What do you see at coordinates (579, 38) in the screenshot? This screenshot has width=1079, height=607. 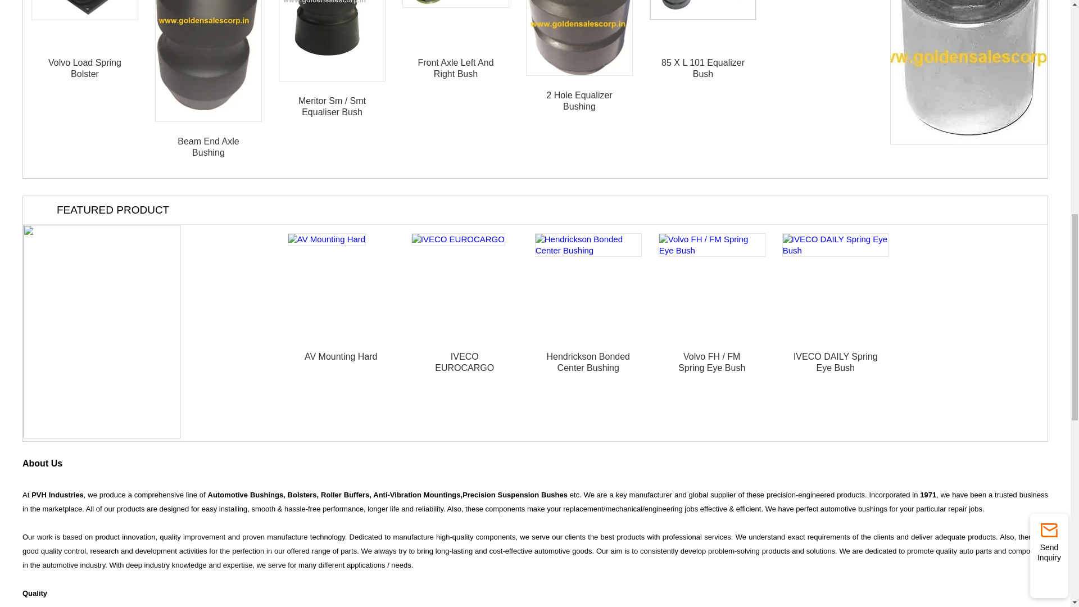 I see `2 Hole Equalizer Bushing` at bounding box center [579, 38].